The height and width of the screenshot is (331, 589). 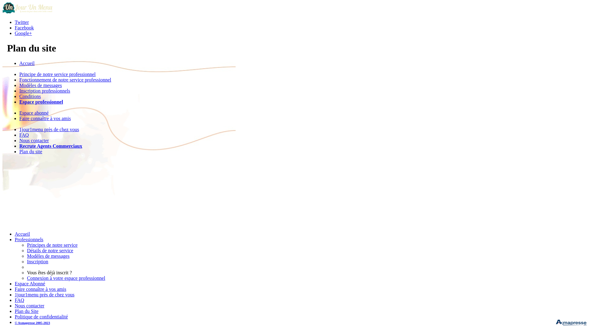 What do you see at coordinates (24, 28) in the screenshot?
I see `Facebook` at bounding box center [24, 28].